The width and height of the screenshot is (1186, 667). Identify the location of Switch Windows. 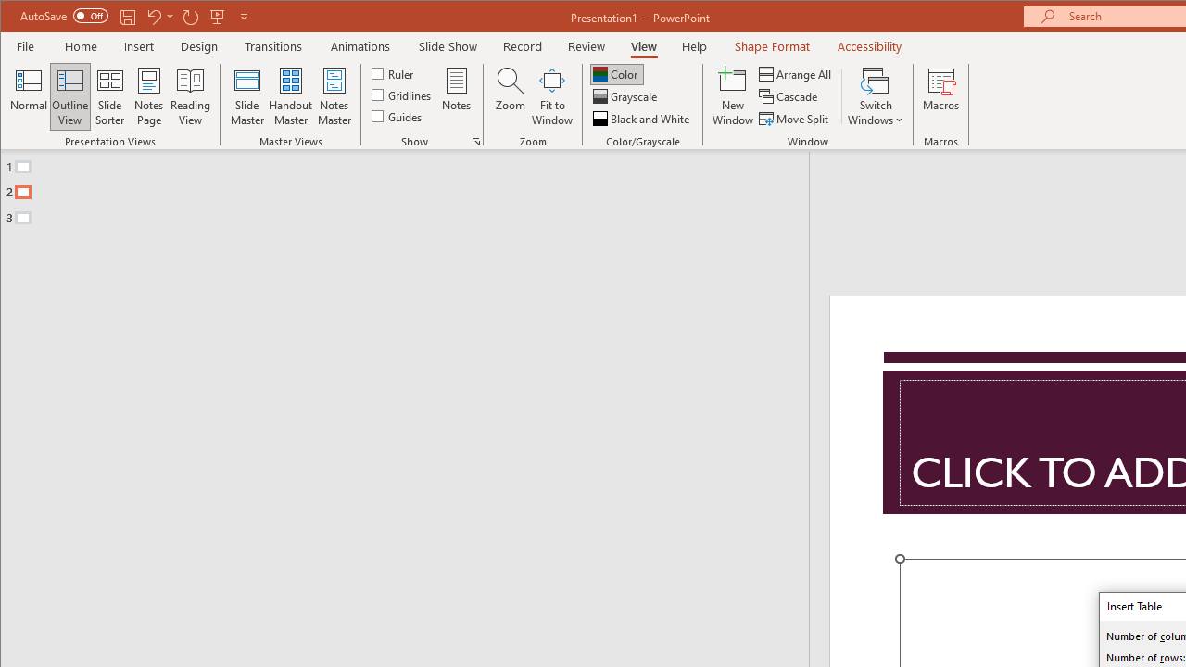
(875, 96).